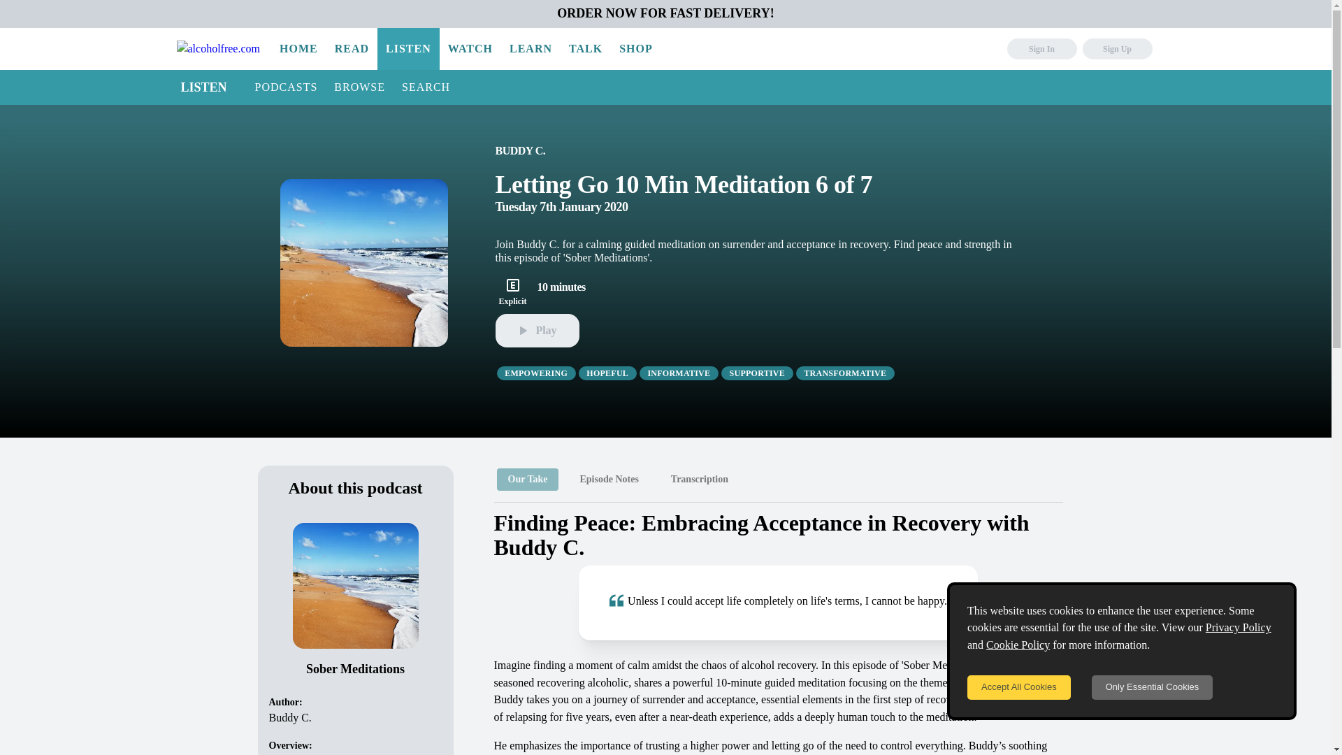 This screenshot has width=1342, height=755. What do you see at coordinates (531, 49) in the screenshot?
I see `LEARN` at bounding box center [531, 49].